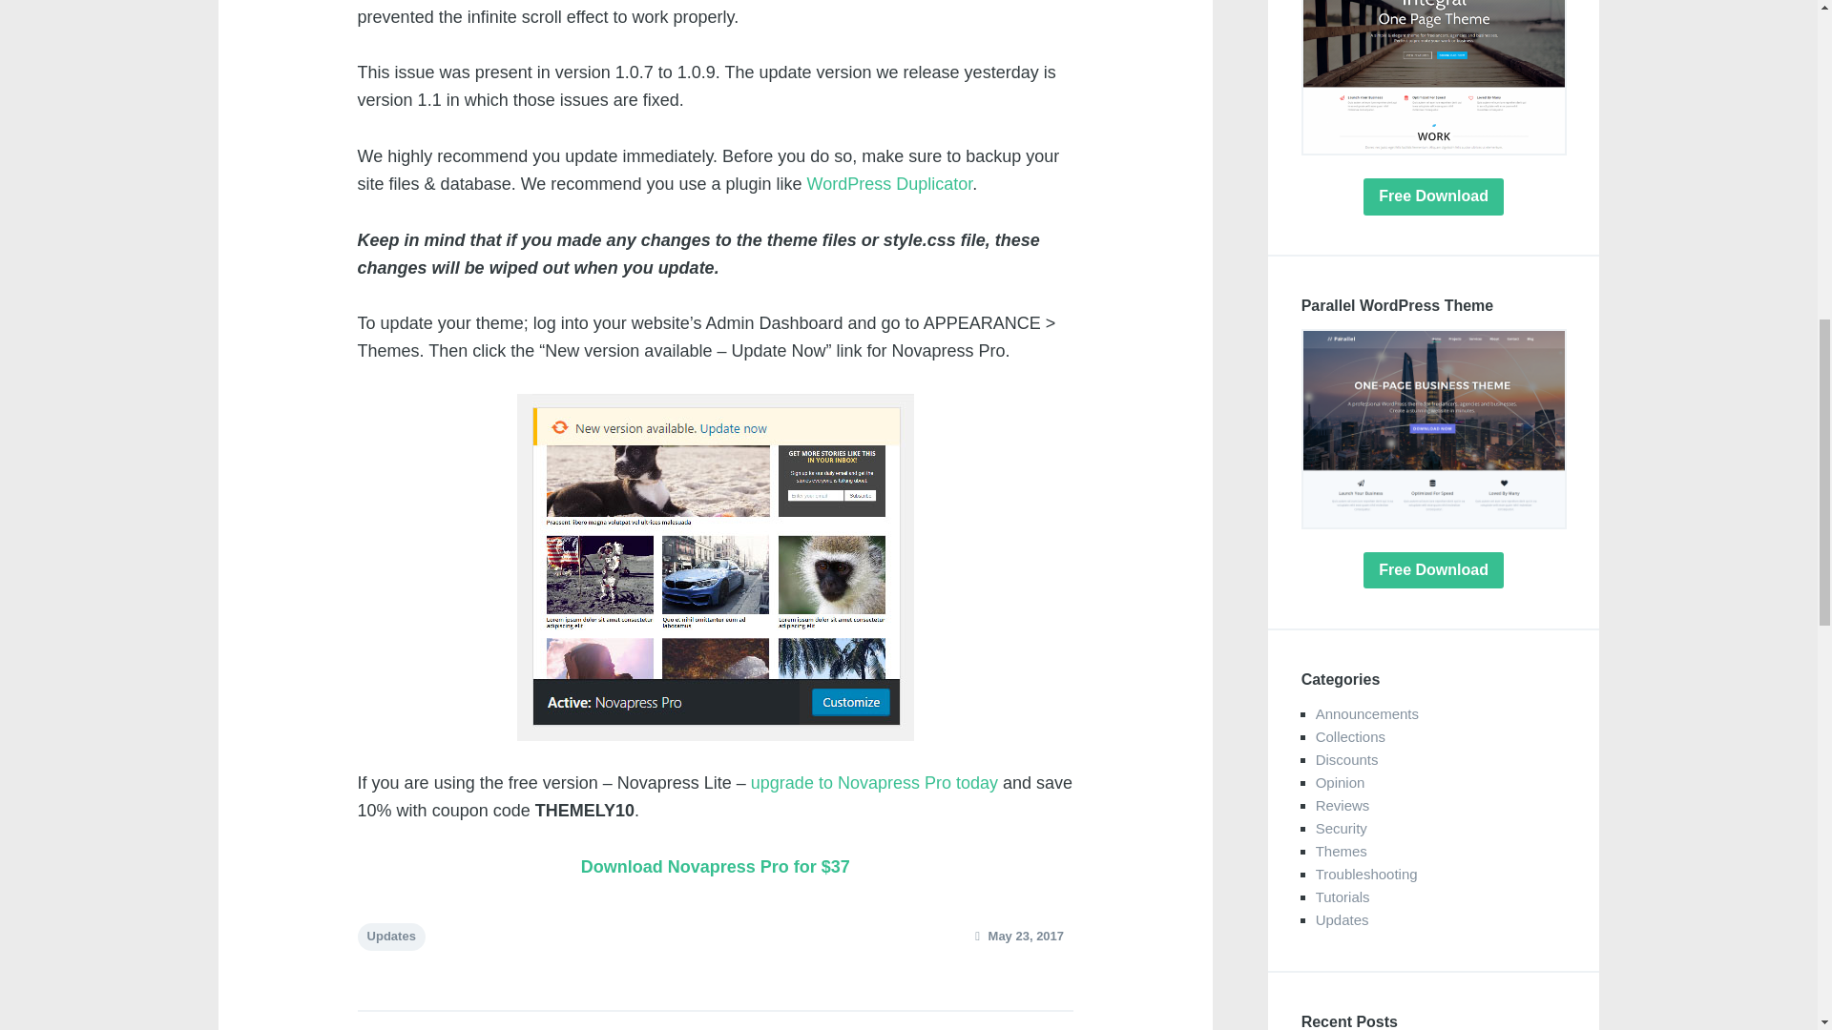 Image resolution: width=1832 pixels, height=1030 pixels. What do you see at coordinates (391, 937) in the screenshot?
I see `Updates` at bounding box center [391, 937].